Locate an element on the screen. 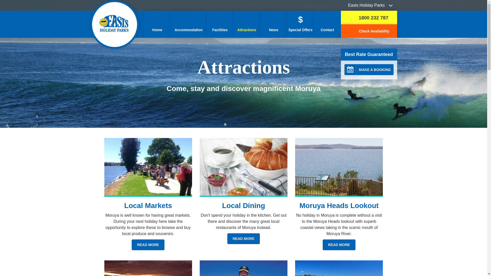  CALENDAR MAKE A BOOKING is located at coordinates (369, 70).